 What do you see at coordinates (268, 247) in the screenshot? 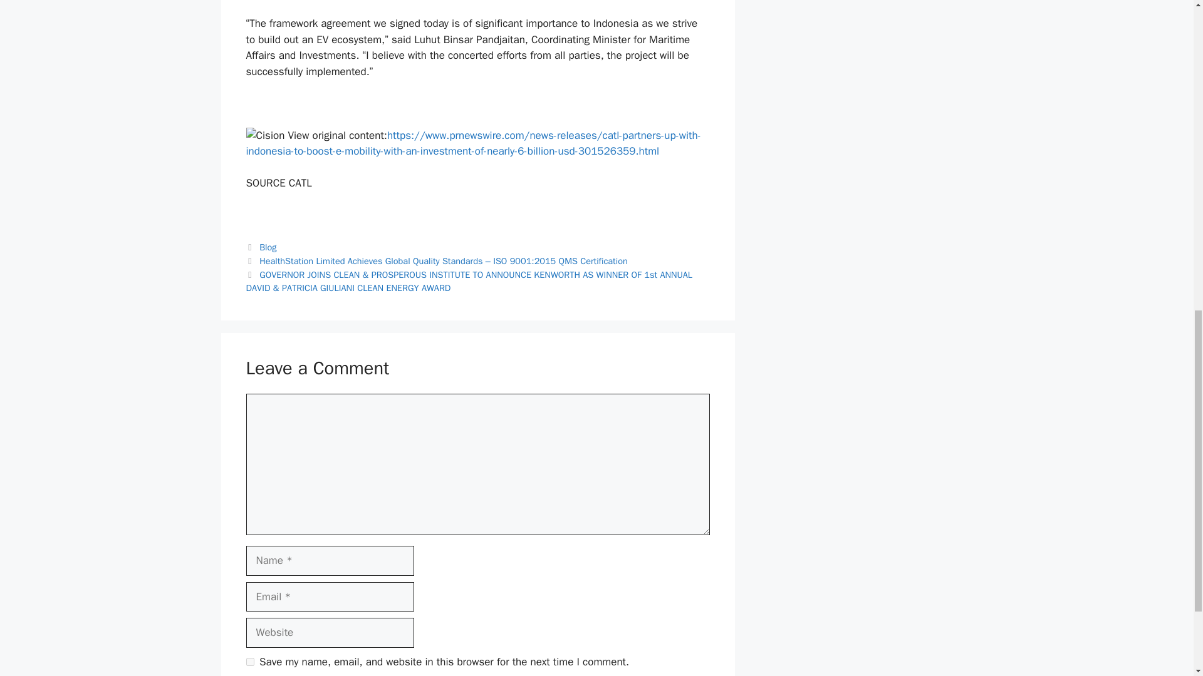
I see `Blog` at bounding box center [268, 247].